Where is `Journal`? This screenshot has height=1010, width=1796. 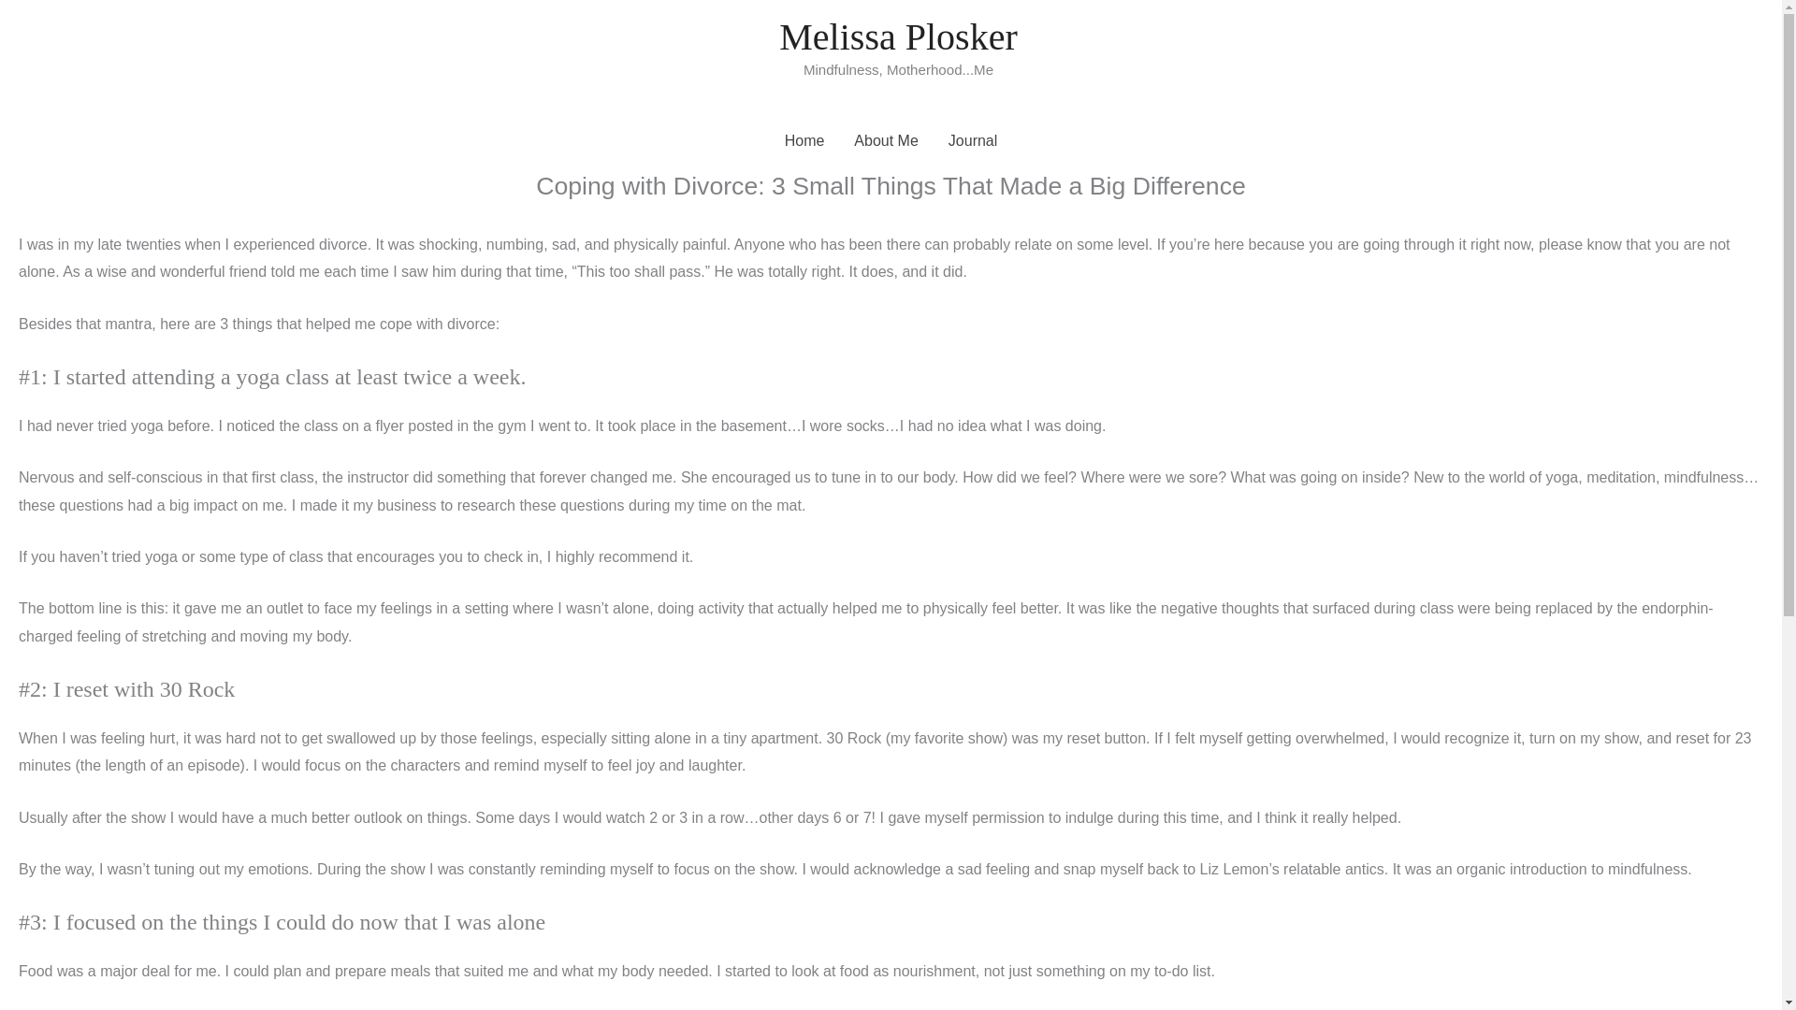
Journal is located at coordinates (973, 140).